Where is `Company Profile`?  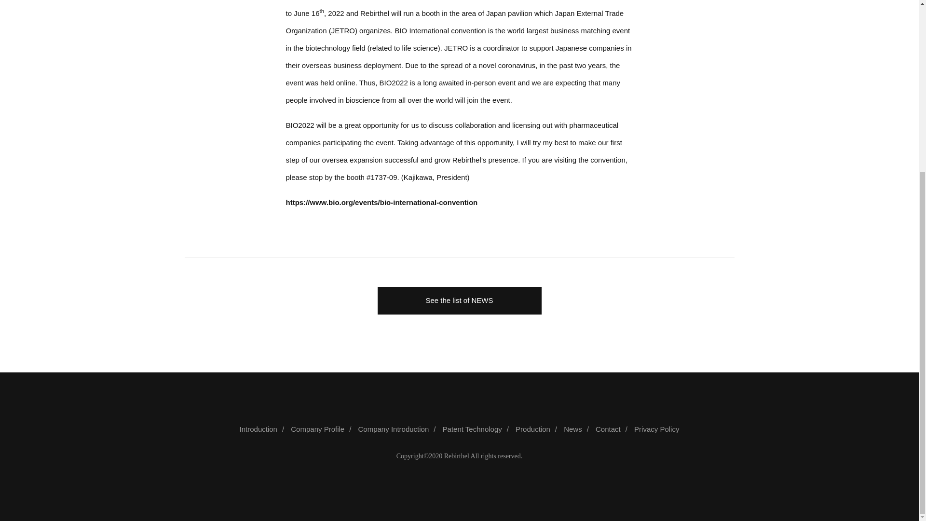
Company Profile is located at coordinates (323, 429).